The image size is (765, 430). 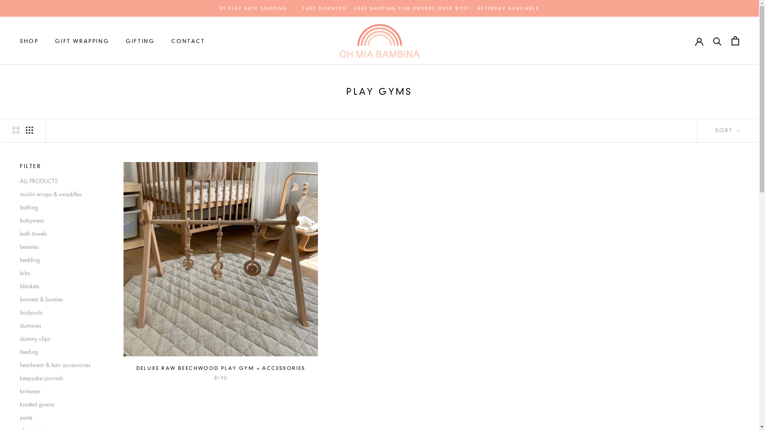 What do you see at coordinates (60, 352) in the screenshot?
I see `feeding` at bounding box center [60, 352].